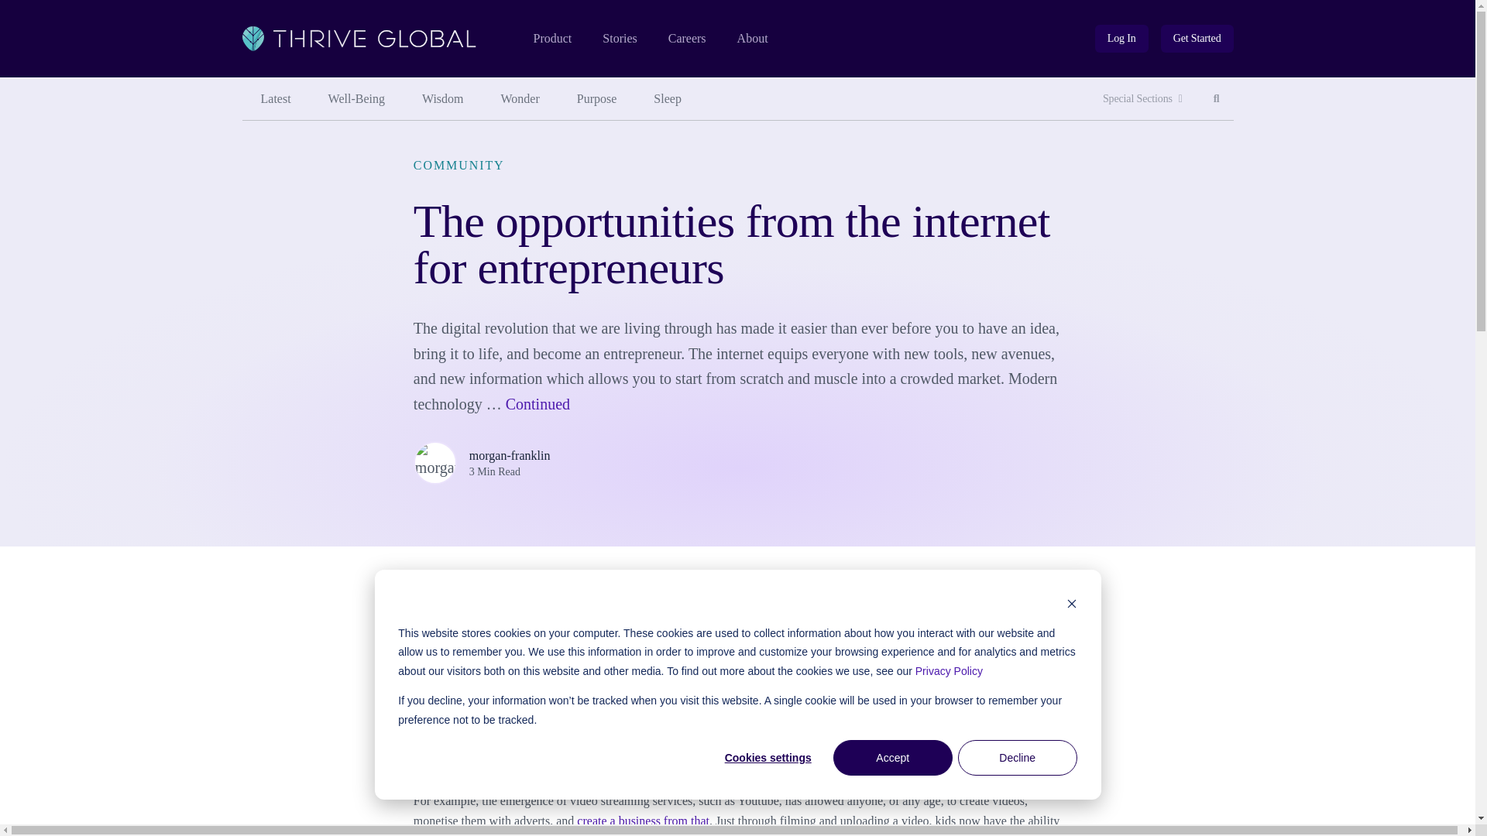 This screenshot has height=836, width=1487. I want to click on Well-Being, so click(356, 99).